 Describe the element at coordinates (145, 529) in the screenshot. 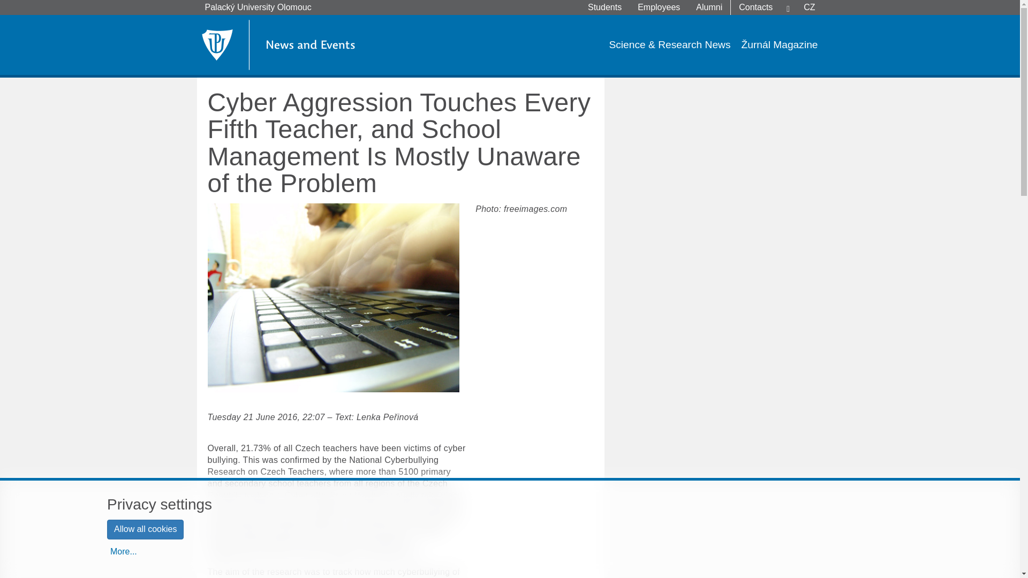

I see `Allow all cookies` at that location.